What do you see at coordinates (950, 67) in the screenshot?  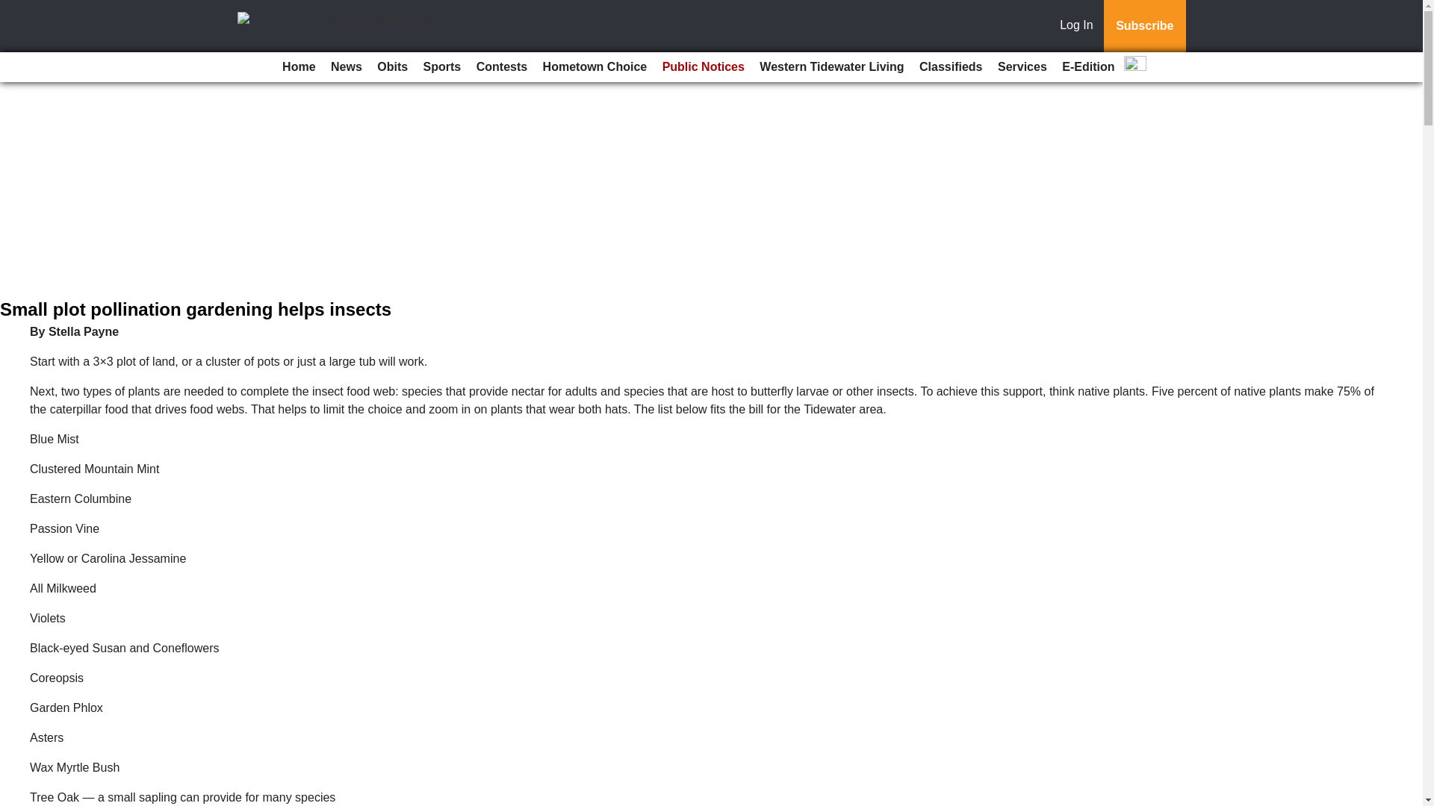 I see `Classifieds` at bounding box center [950, 67].